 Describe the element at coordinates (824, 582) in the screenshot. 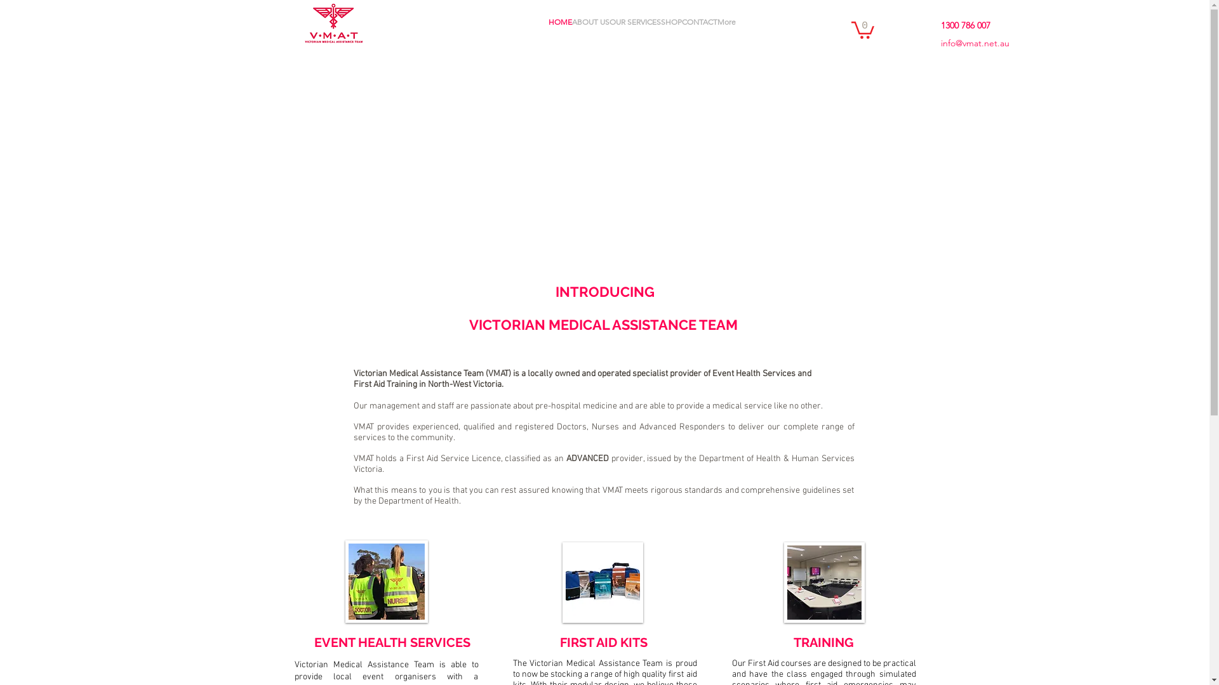

I see `13412029_1781951715384642_2201944117537865894_o.jpg` at that location.